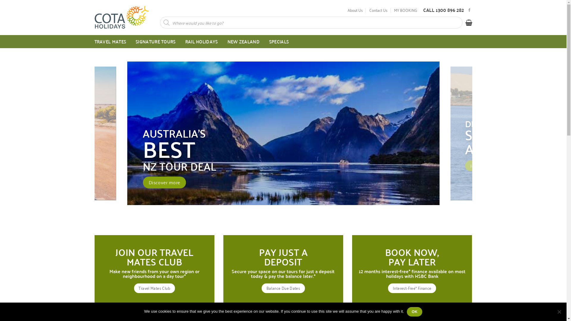 This screenshot has width=571, height=321. What do you see at coordinates (123, 18) in the screenshot?
I see `COTA Holidays - Come gallivanting with us!` at bounding box center [123, 18].